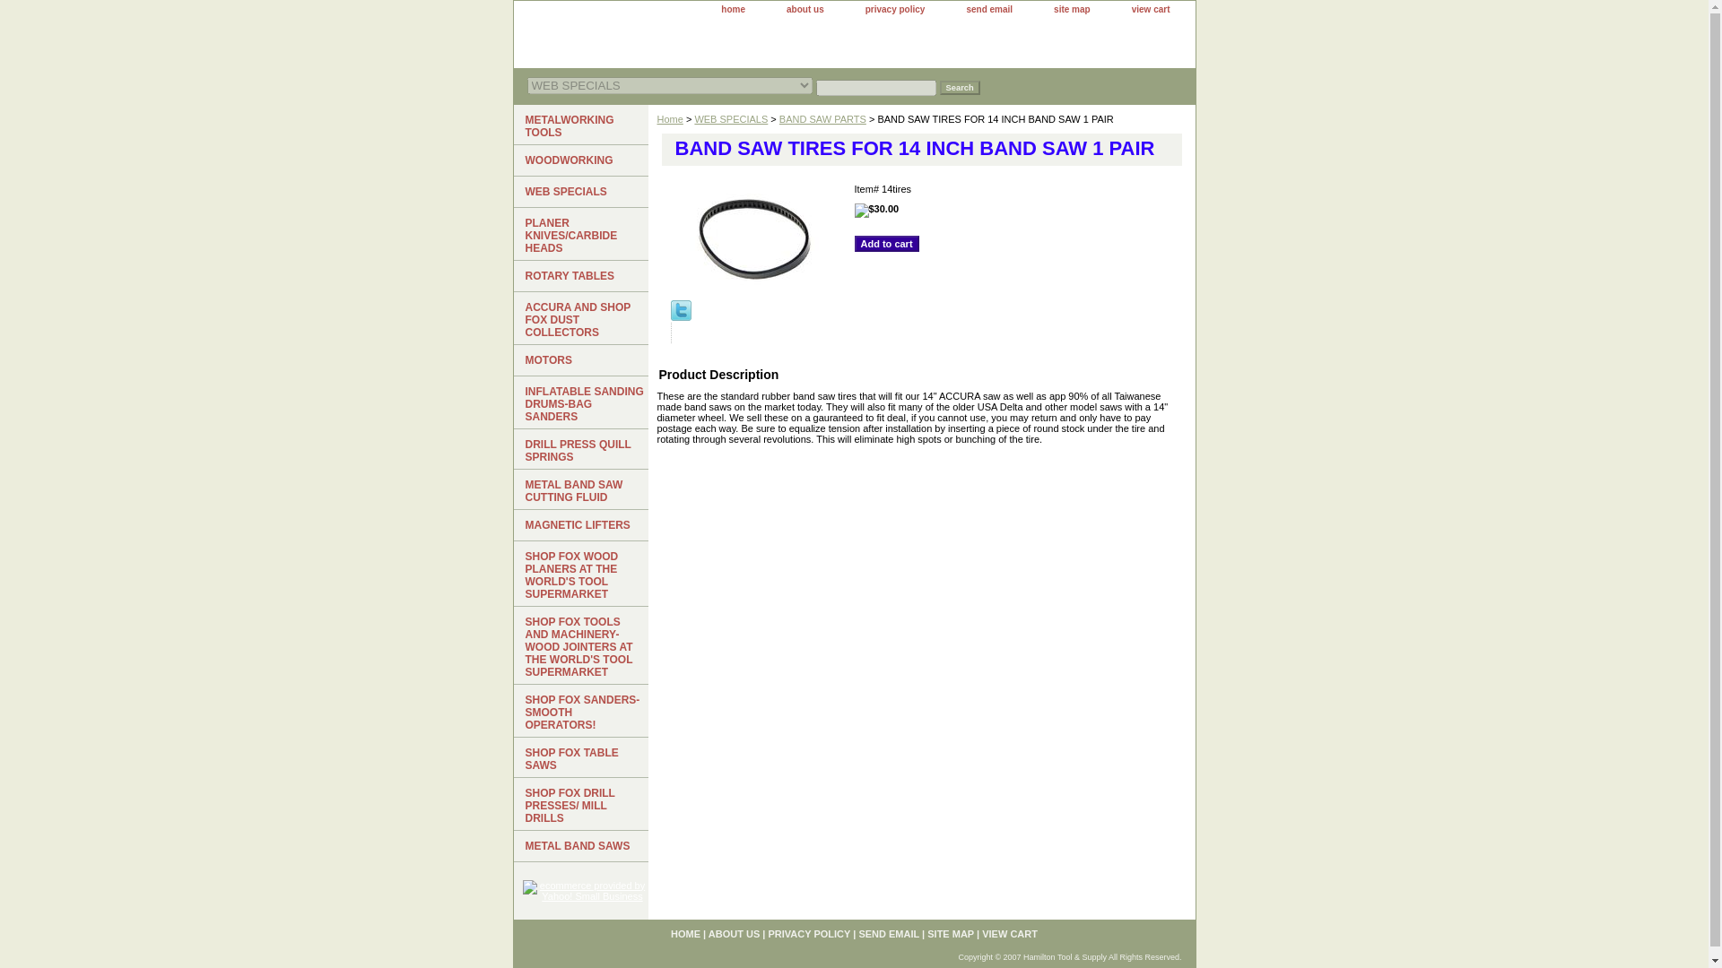  What do you see at coordinates (579, 449) in the screenshot?
I see `DRILL PRESS QUILL SPRINGS` at bounding box center [579, 449].